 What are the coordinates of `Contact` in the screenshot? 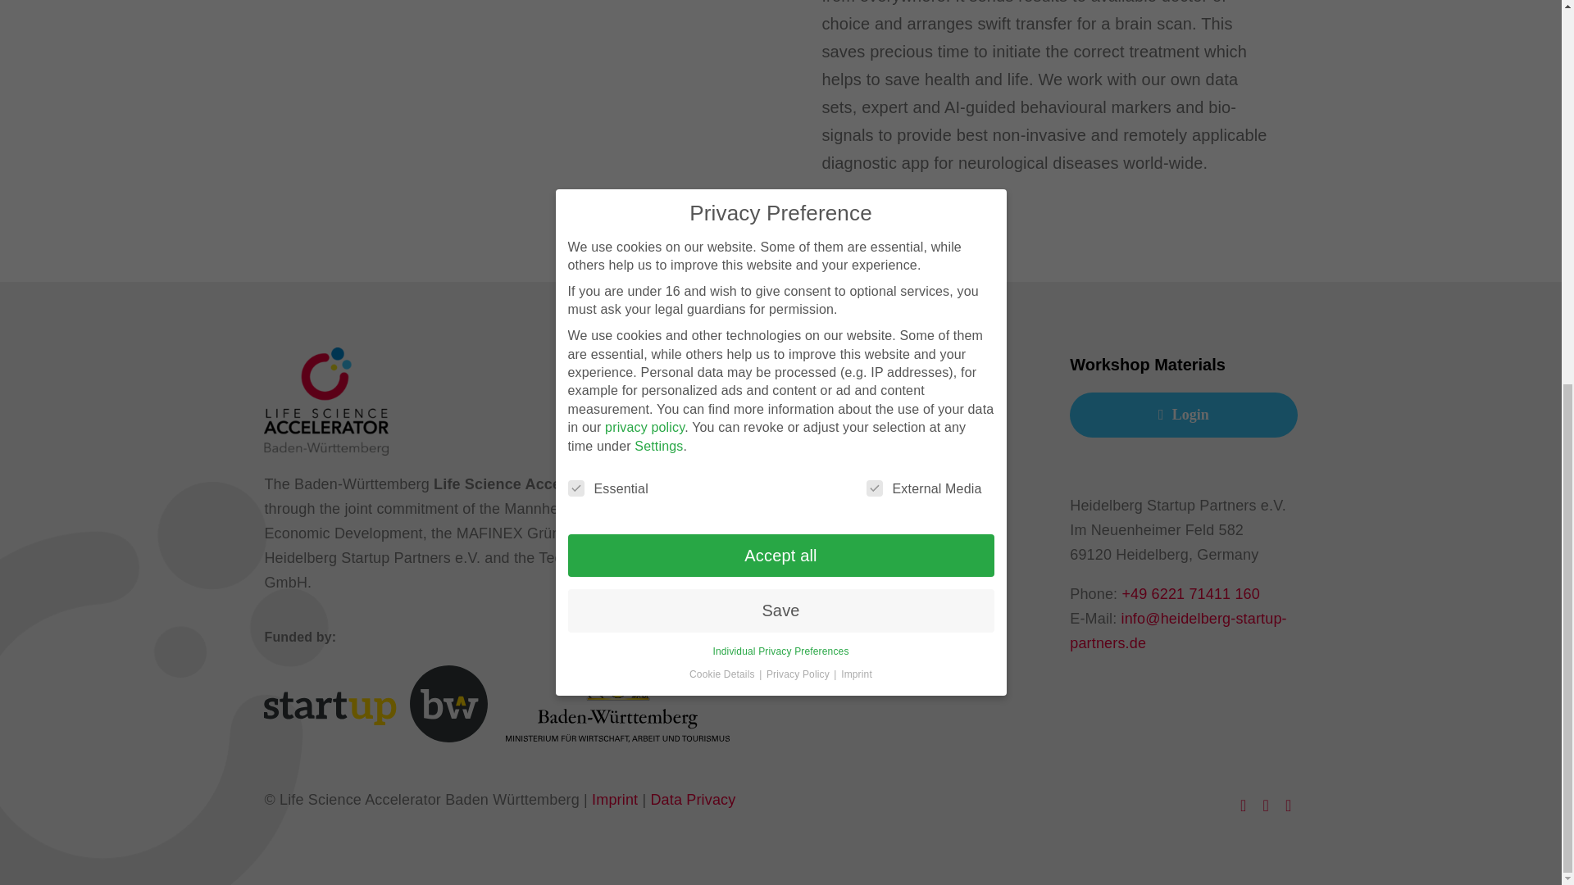 It's located at (915, 591).